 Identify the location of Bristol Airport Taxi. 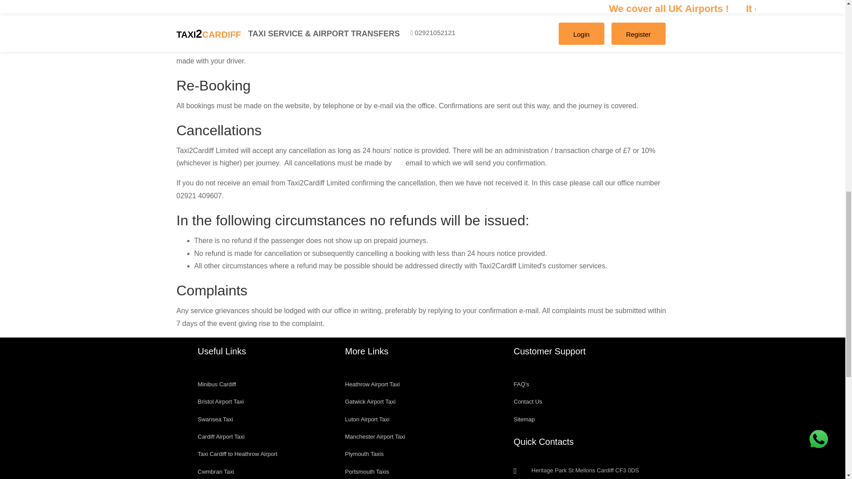
(264, 401).